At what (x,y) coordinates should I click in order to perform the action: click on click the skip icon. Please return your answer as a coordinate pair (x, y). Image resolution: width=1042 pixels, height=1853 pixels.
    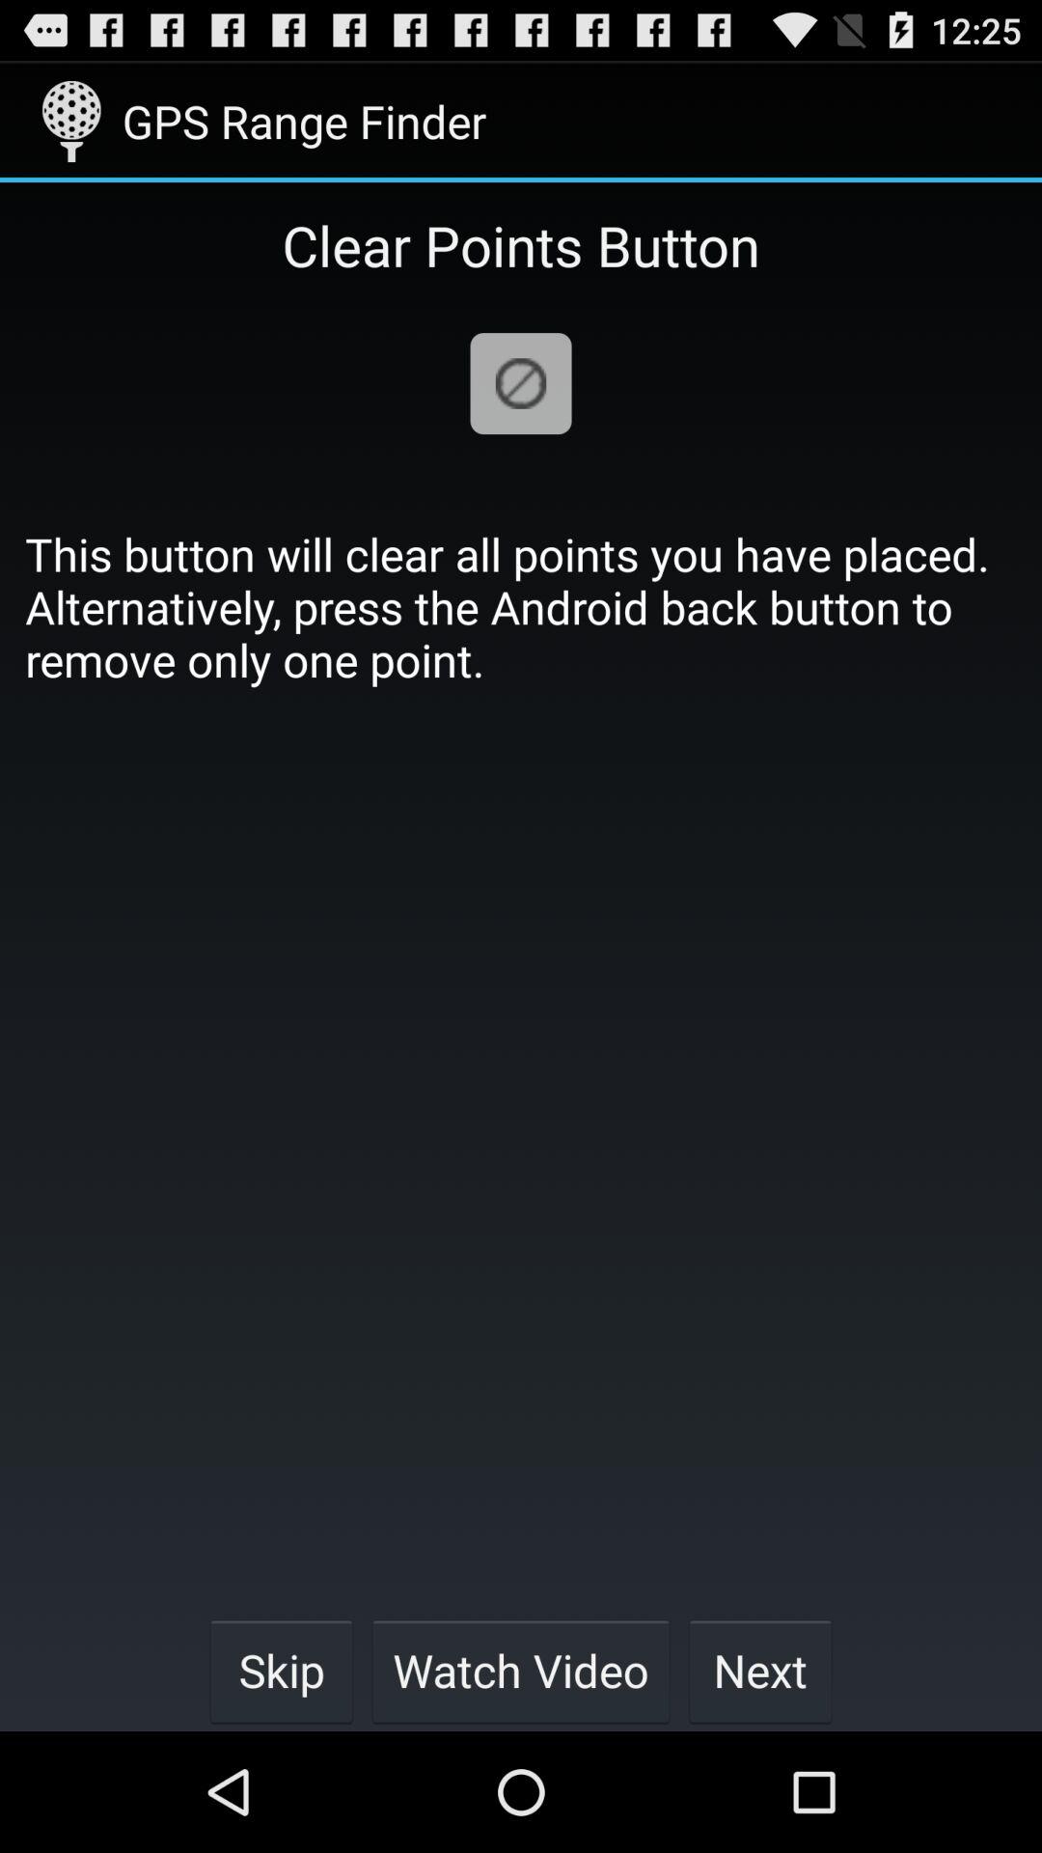
    Looking at the image, I should click on (281, 1670).